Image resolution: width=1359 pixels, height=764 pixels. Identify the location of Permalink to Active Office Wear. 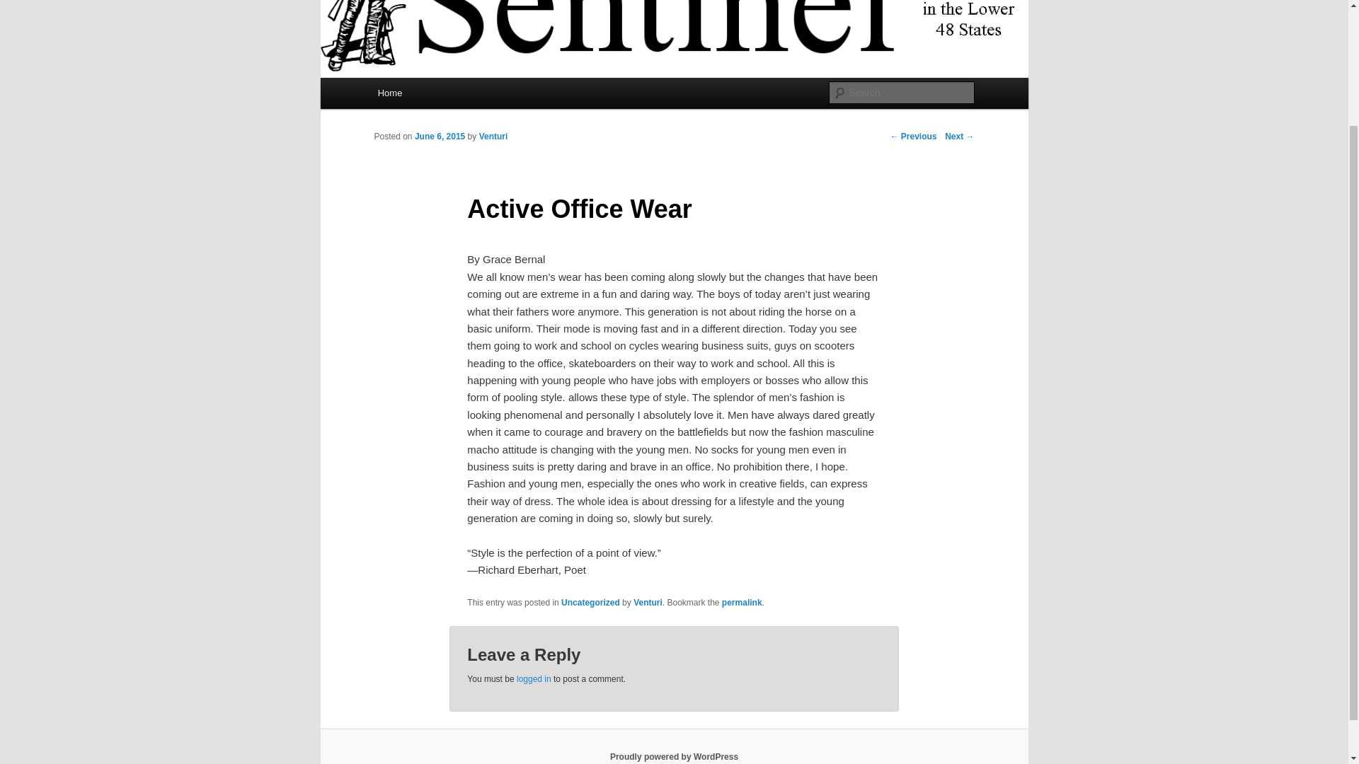
(742, 602).